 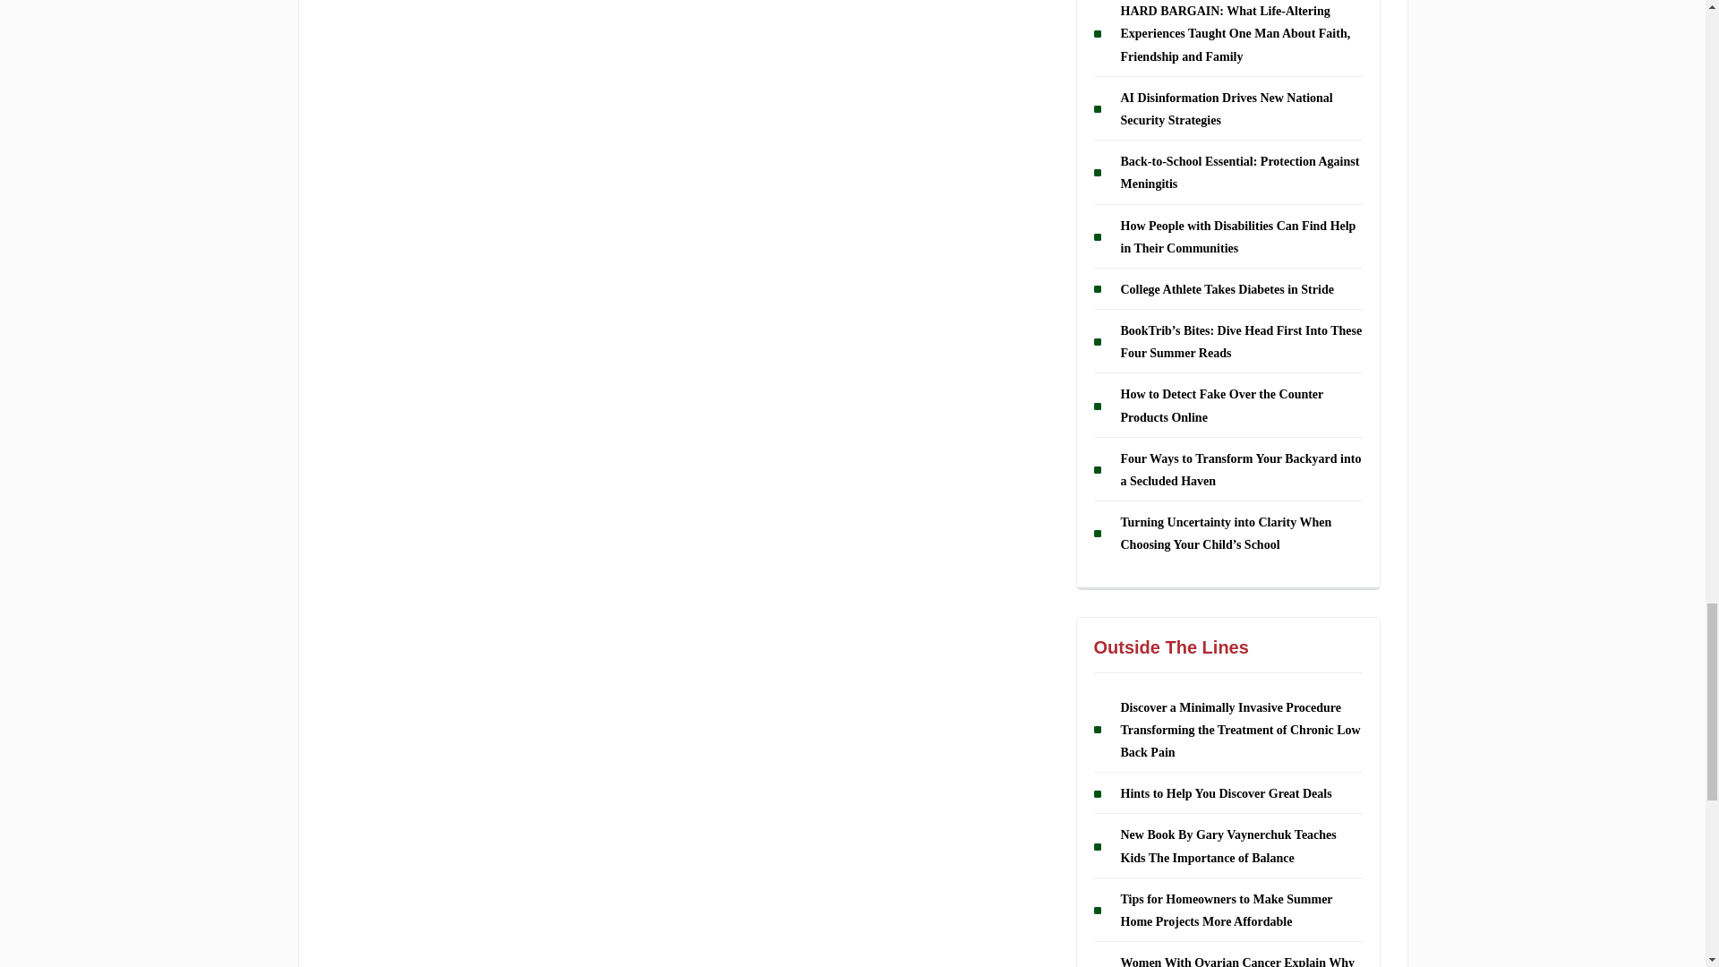 I want to click on College Athlete Takes Diabetes in Stride, so click(x=1227, y=289).